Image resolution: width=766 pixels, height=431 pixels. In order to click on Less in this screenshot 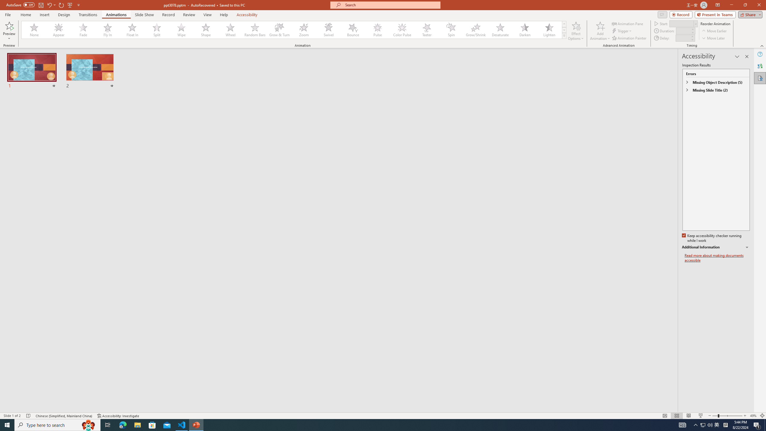, I will do `click(692, 40)`.